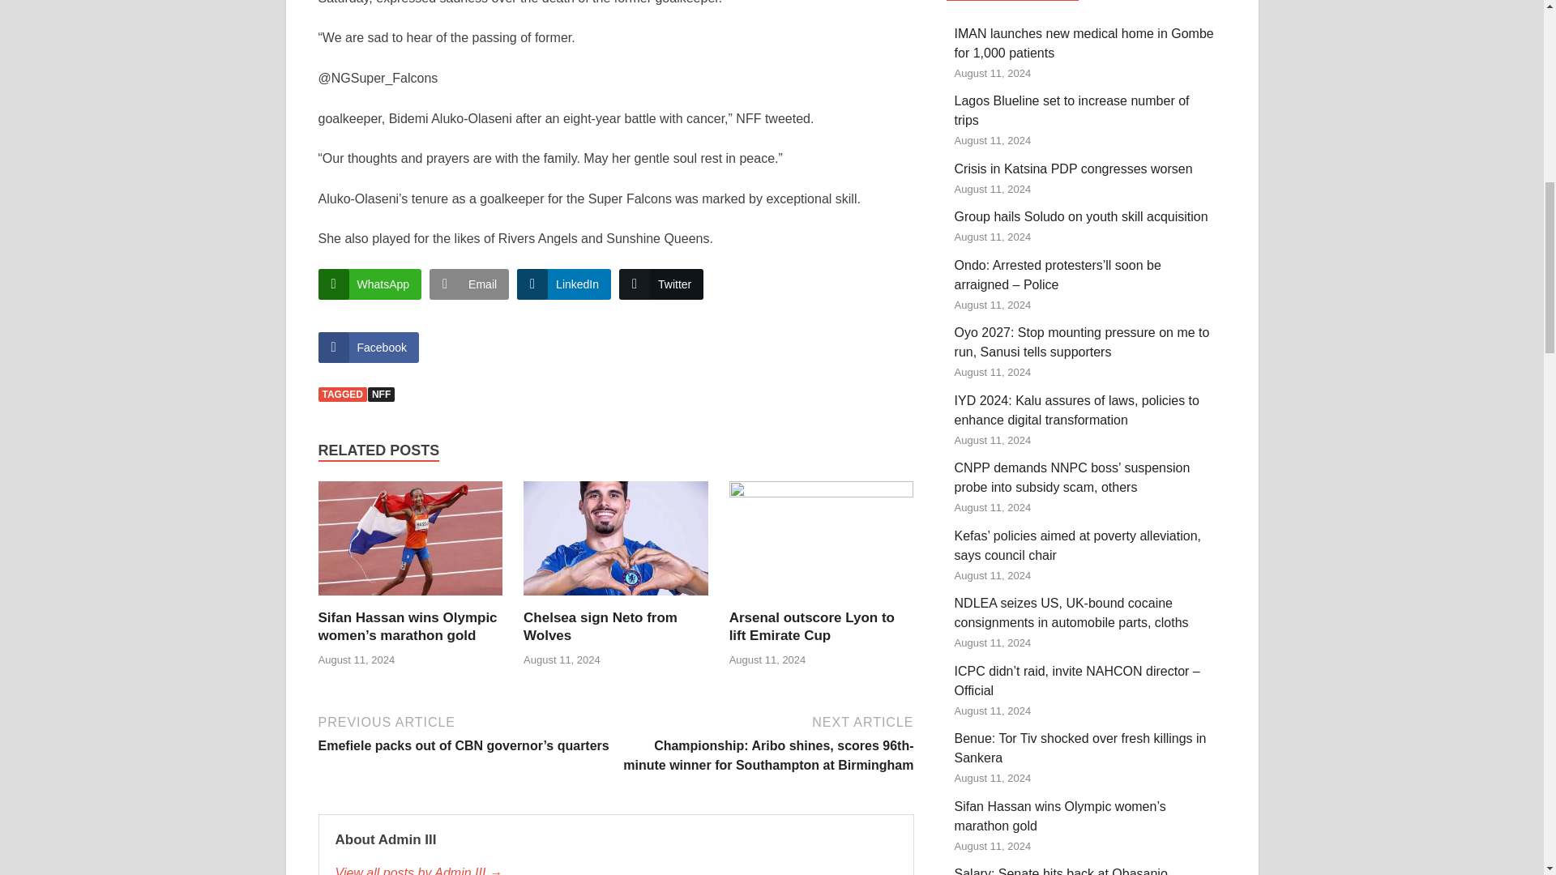 The image size is (1556, 875). I want to click on Chelsea sign Neto from Wolves, so click(615, 544).